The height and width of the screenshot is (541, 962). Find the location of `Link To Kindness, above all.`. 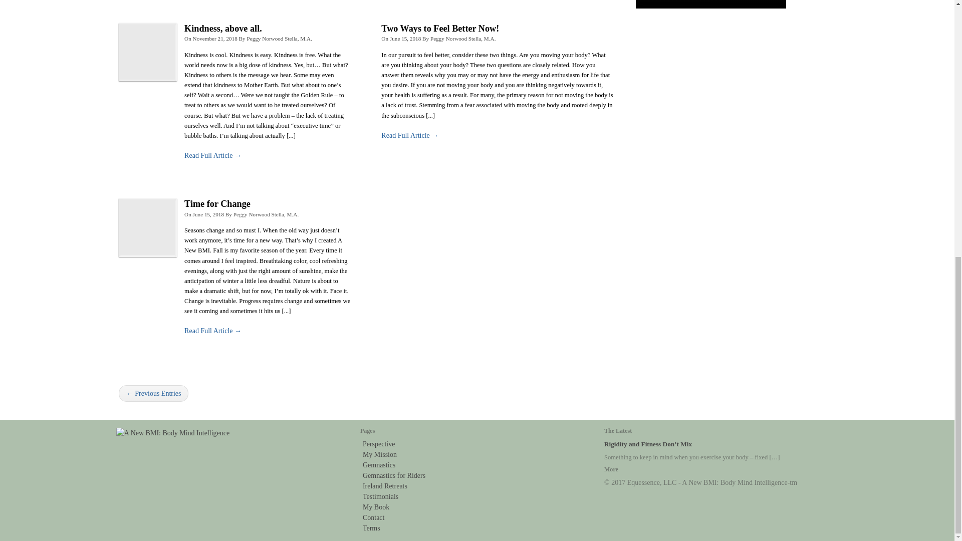

Link To Kindness, above all. is located at coordinates (147, 52).